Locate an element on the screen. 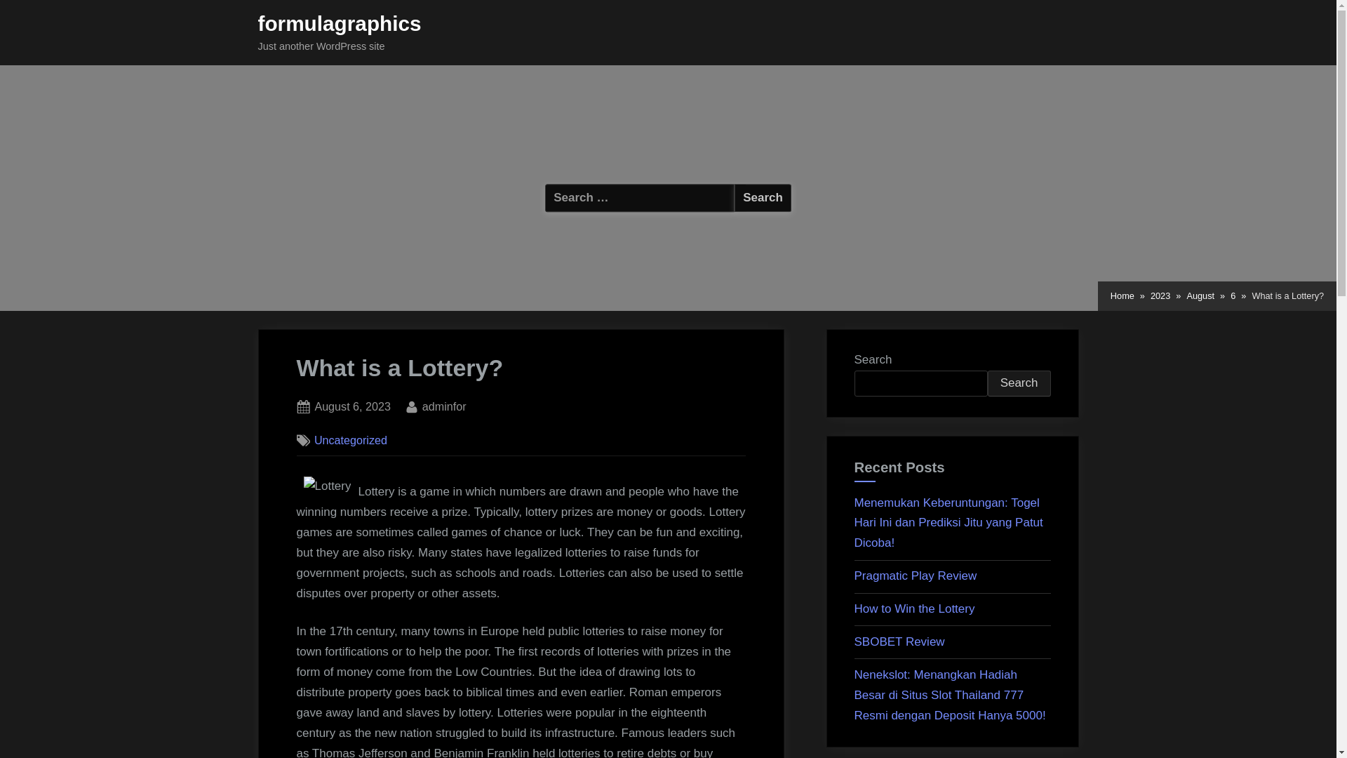 This screenshot has height=758, width=1347. Uncategorized is located at coordinates (899, 641).